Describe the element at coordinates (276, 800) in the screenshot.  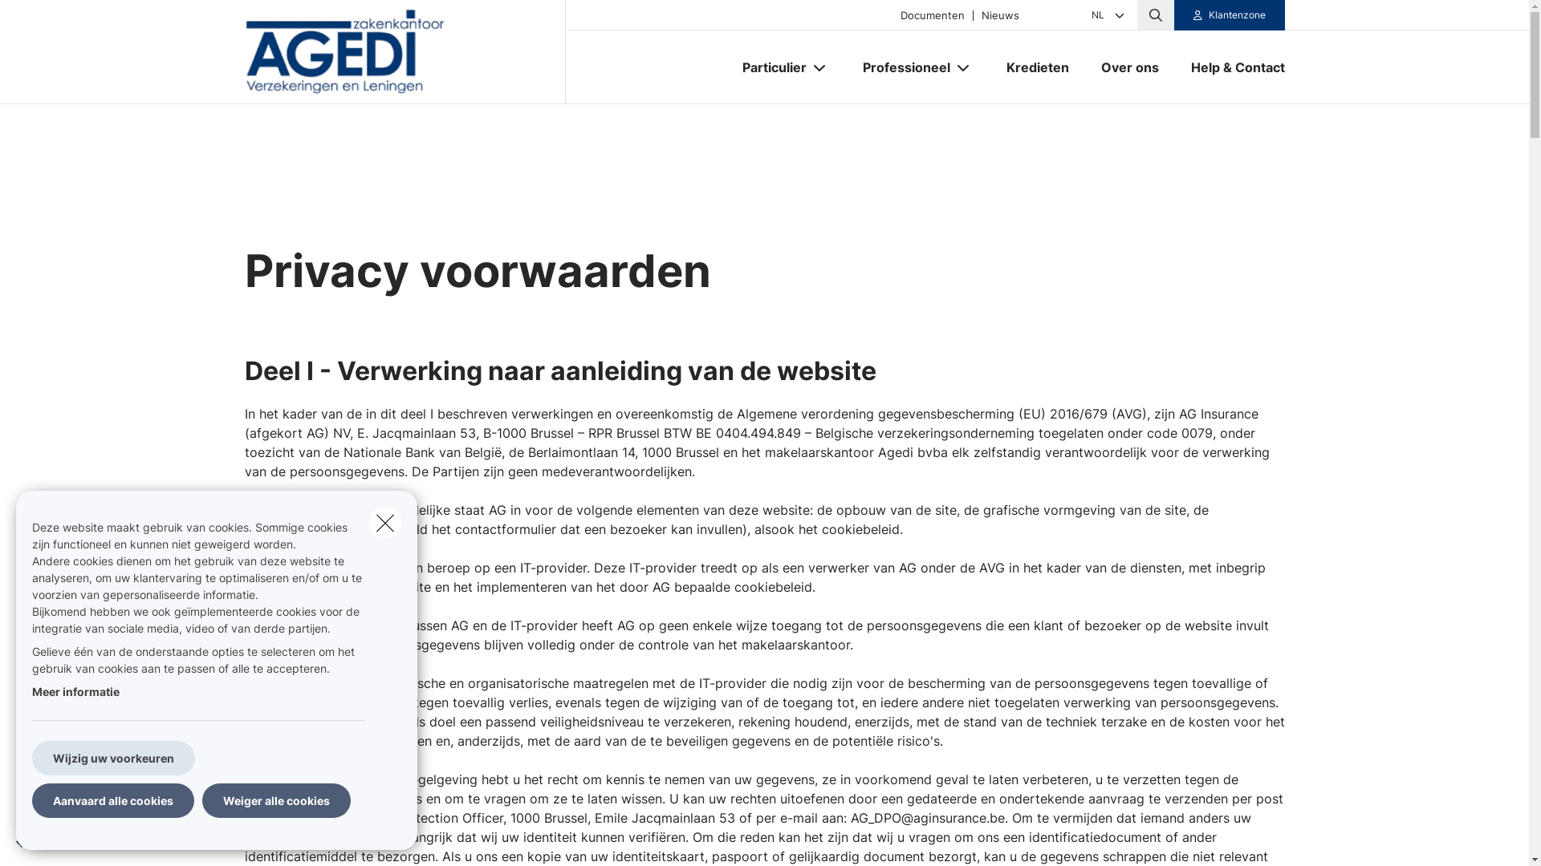
I see `Weiger alle cookies` at that location.